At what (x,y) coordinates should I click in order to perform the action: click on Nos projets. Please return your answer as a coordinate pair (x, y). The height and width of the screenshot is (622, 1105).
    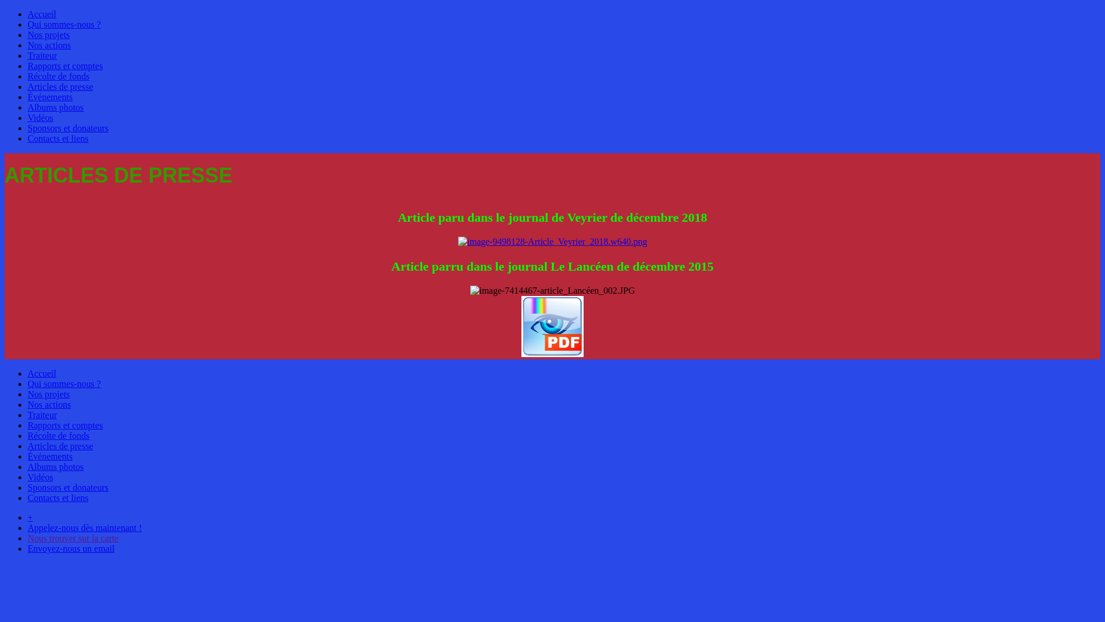
    Looking at the image, I should click on (48, 394).